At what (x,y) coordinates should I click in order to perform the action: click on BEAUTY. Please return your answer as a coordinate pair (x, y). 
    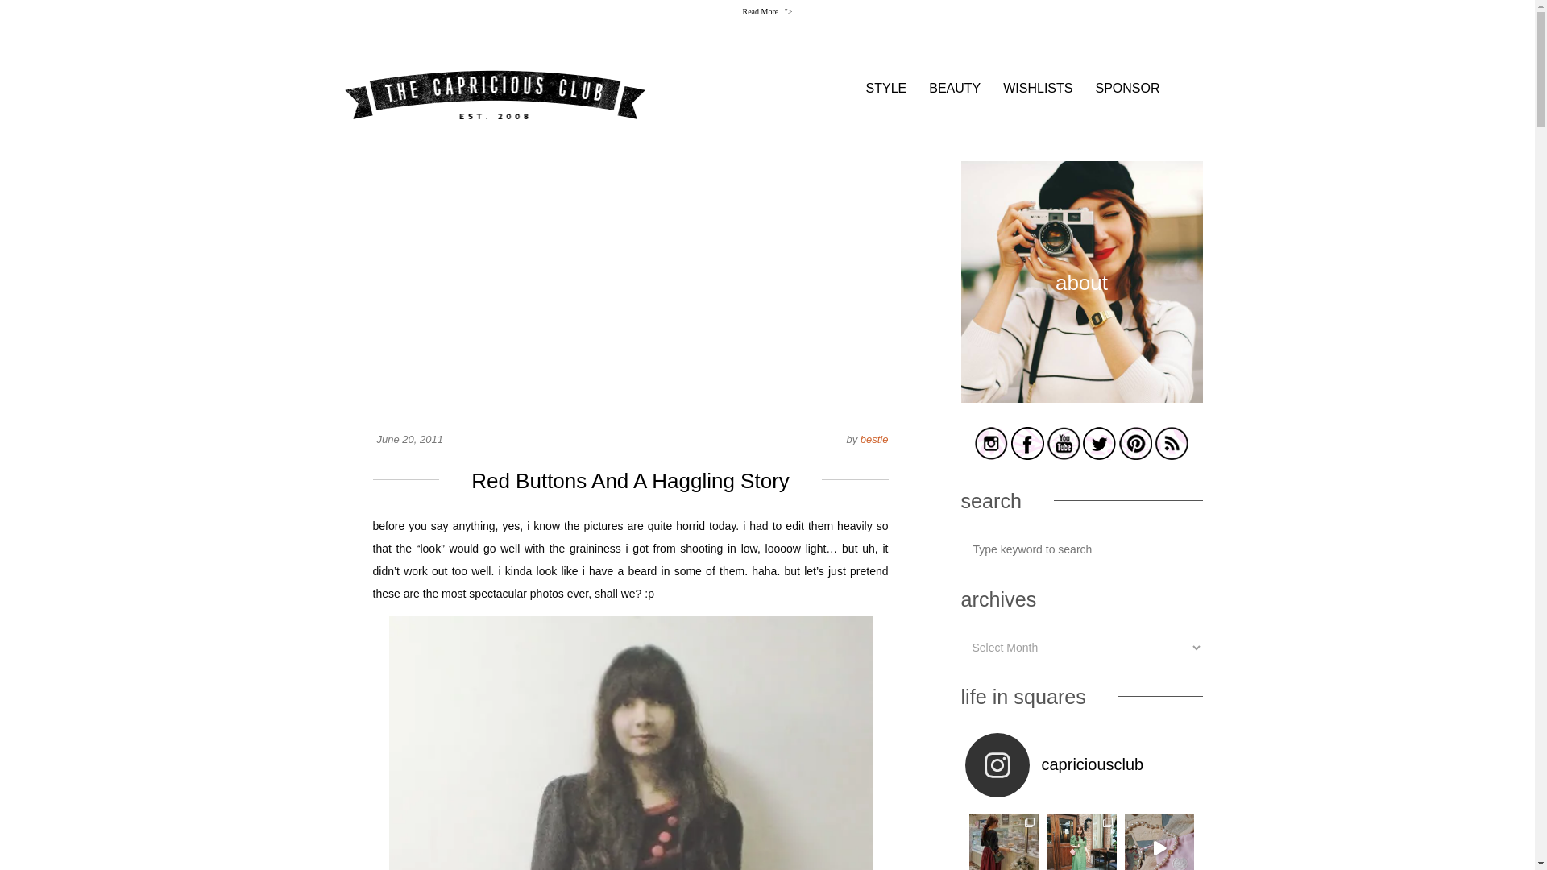
    Looking at the image, I should click on (955, 88).